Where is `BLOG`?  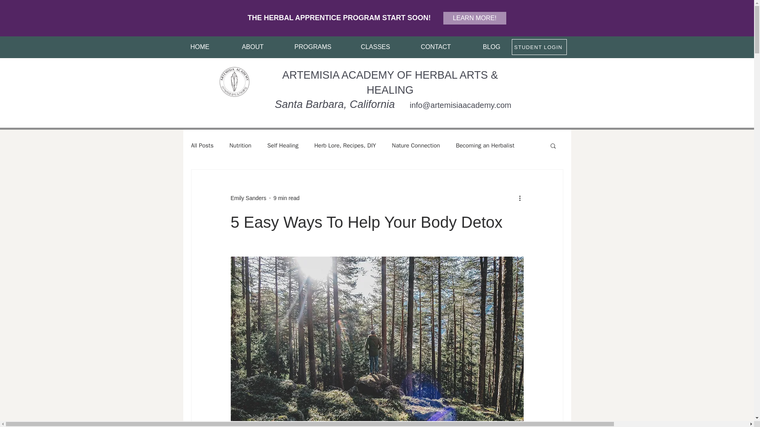 BLOG is located at coordinates (492, 47).